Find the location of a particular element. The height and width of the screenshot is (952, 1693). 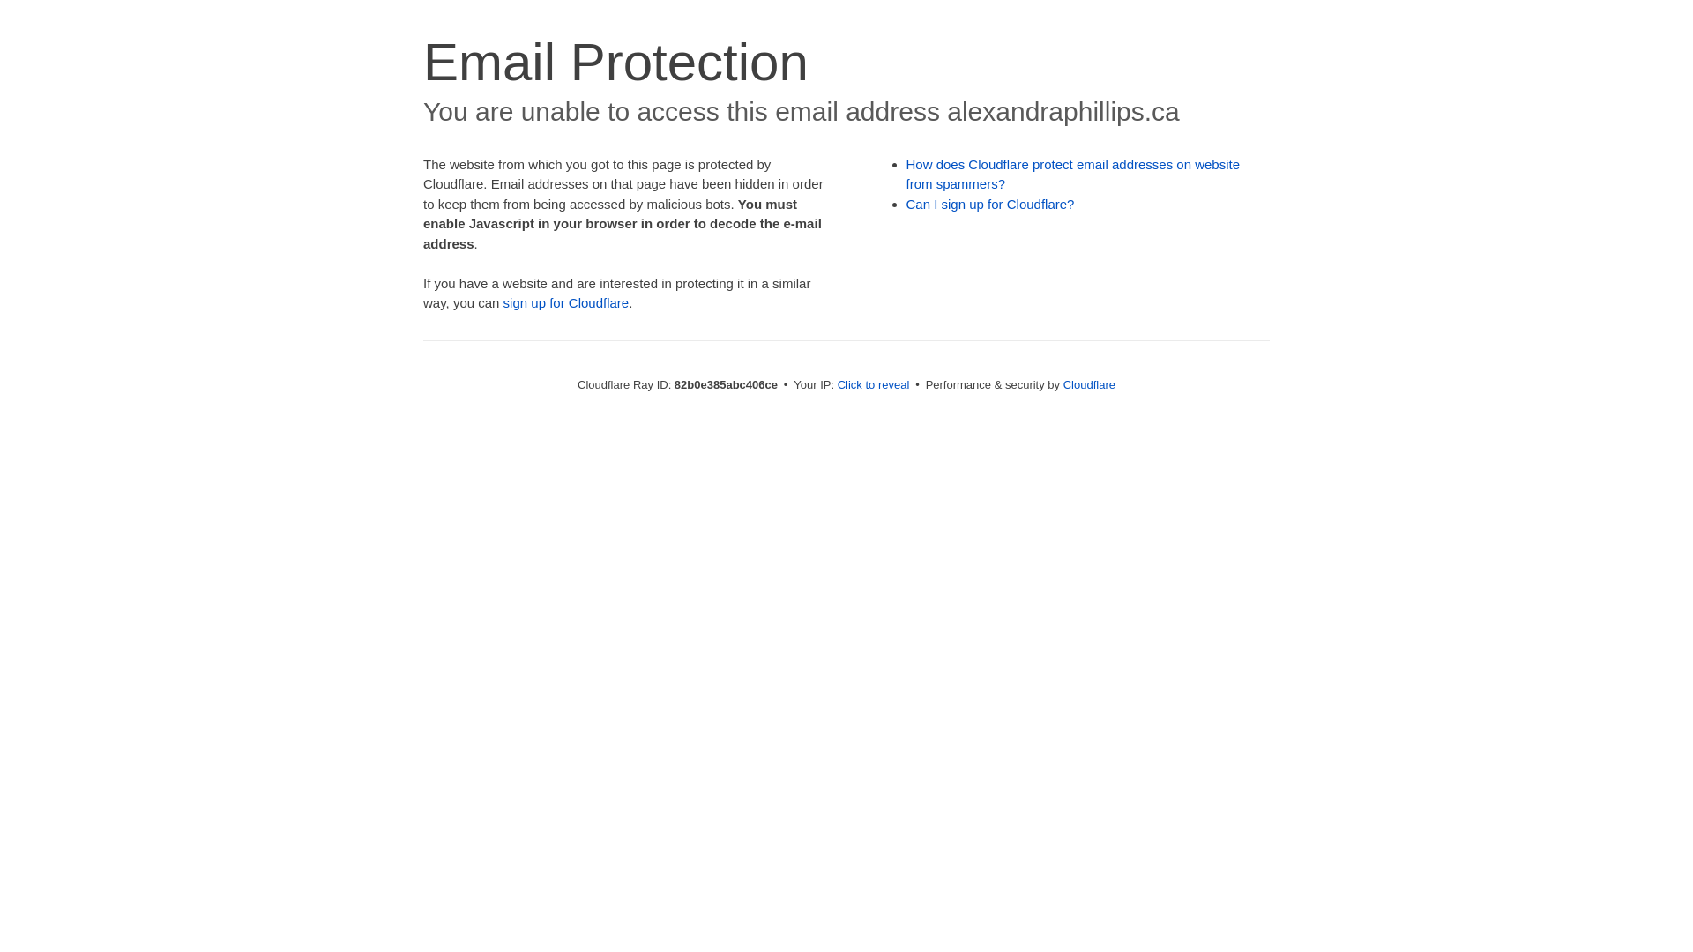

Can I sign up for Cloudflare? is located at coordinates (991, 205).